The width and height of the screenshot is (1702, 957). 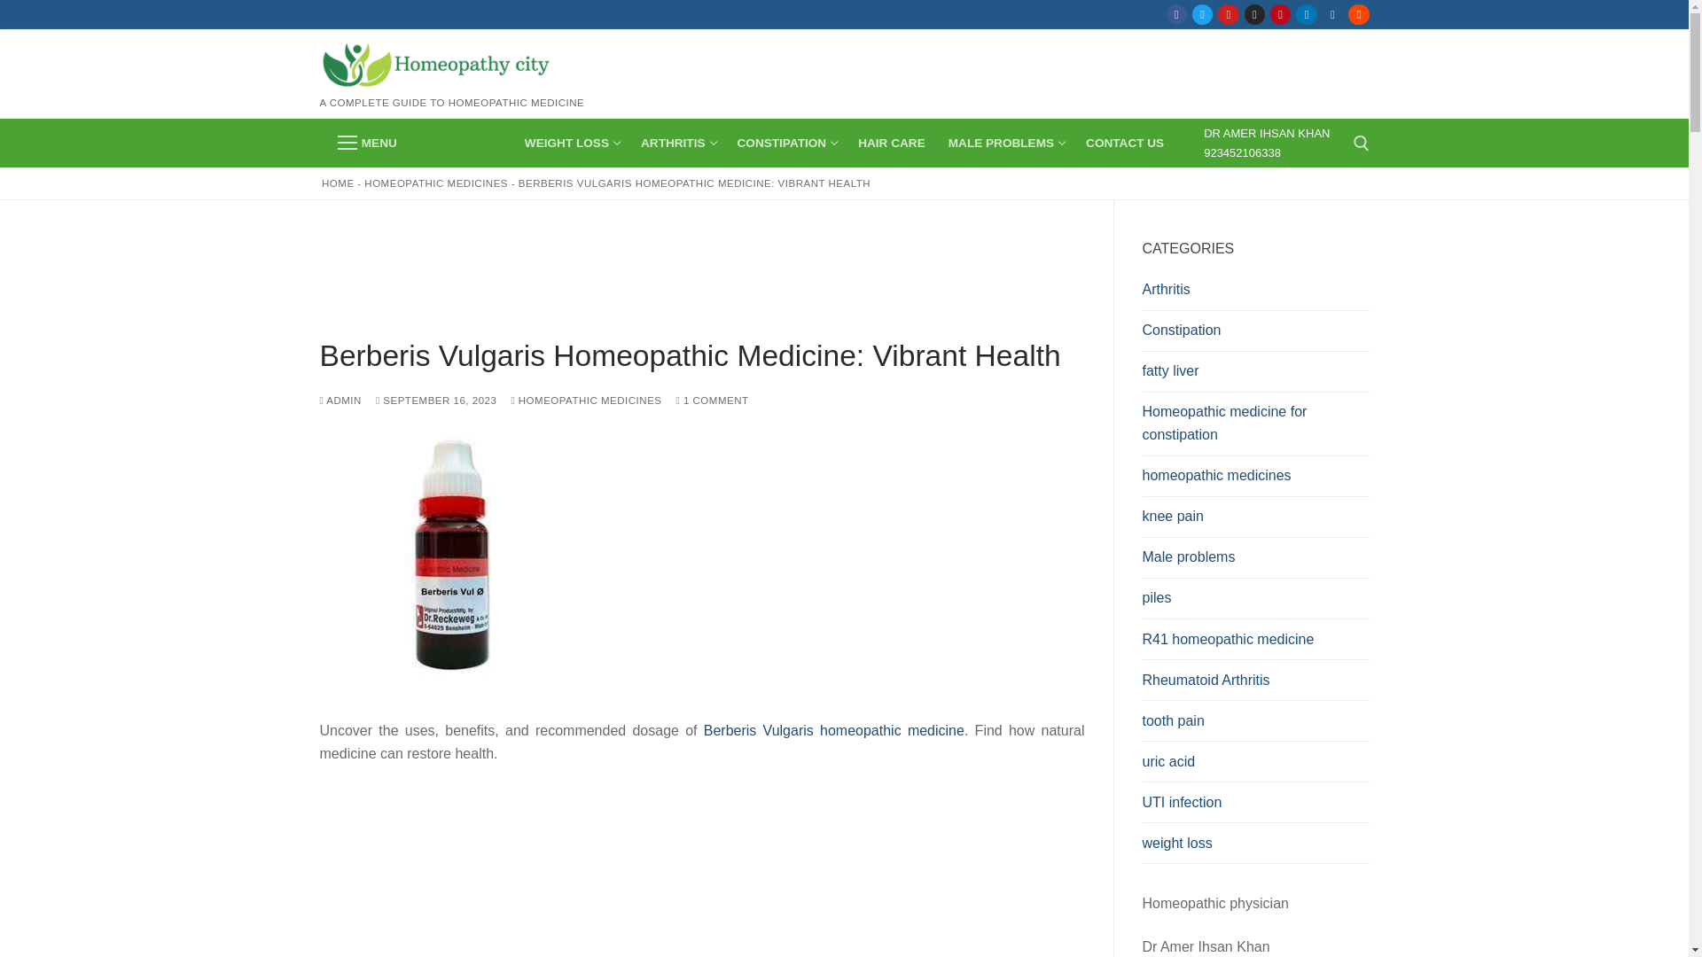 I want to click on MENU, so click(x=785, y=143).